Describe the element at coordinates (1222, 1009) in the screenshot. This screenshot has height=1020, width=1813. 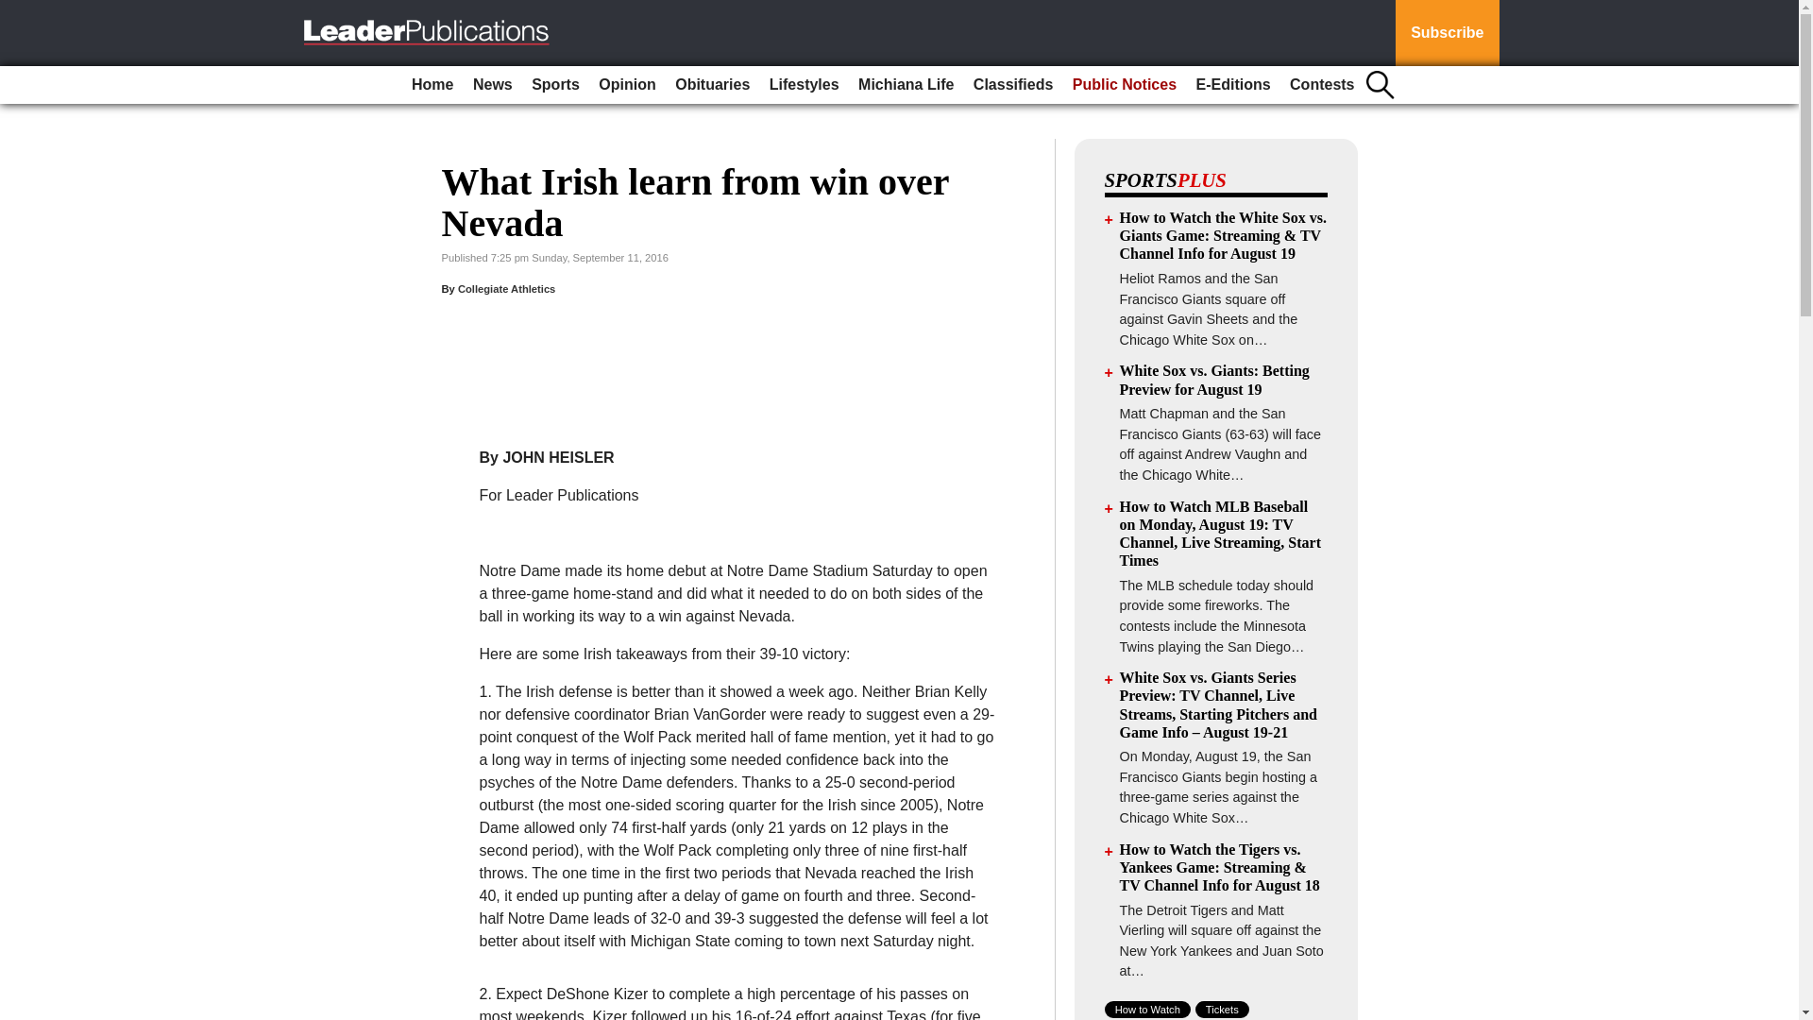
I see `Tickets` at that location.